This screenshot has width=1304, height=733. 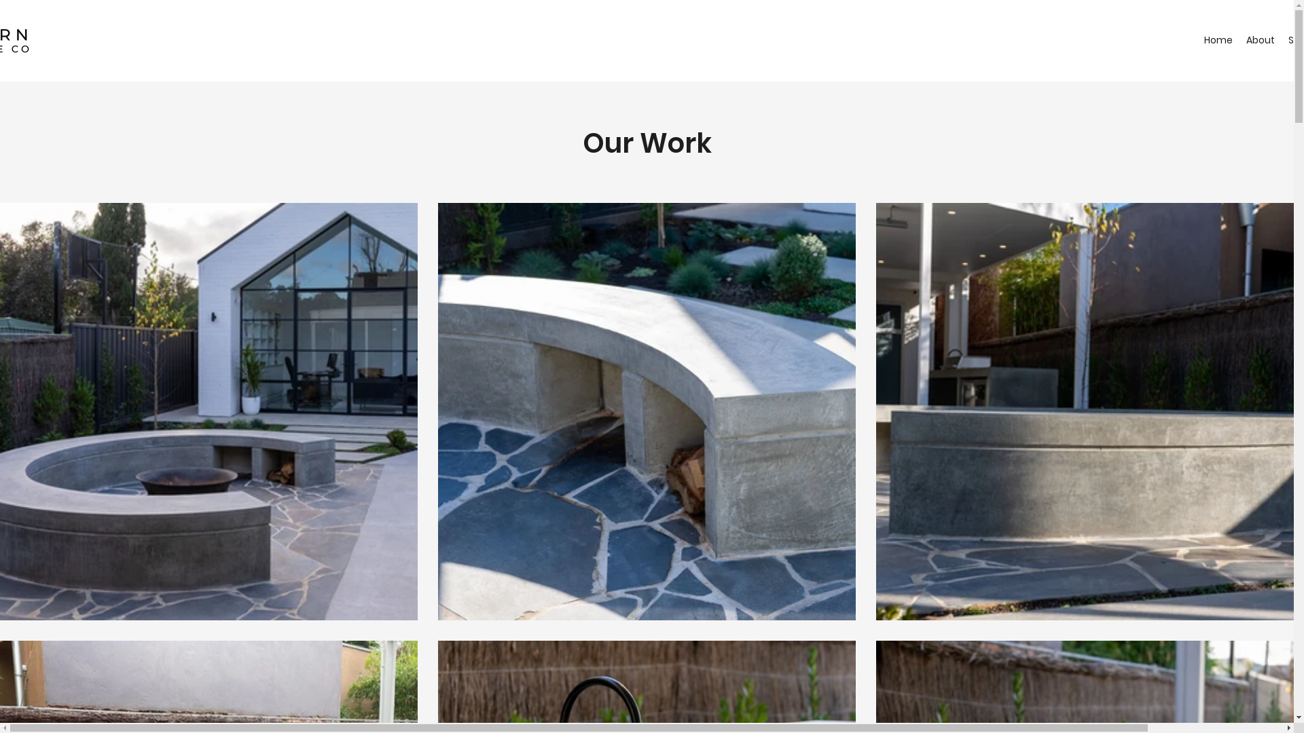 What do you see at coordinates (1260, 41) in the screenshot?
I see `About` at bounding box center [1260, 41].